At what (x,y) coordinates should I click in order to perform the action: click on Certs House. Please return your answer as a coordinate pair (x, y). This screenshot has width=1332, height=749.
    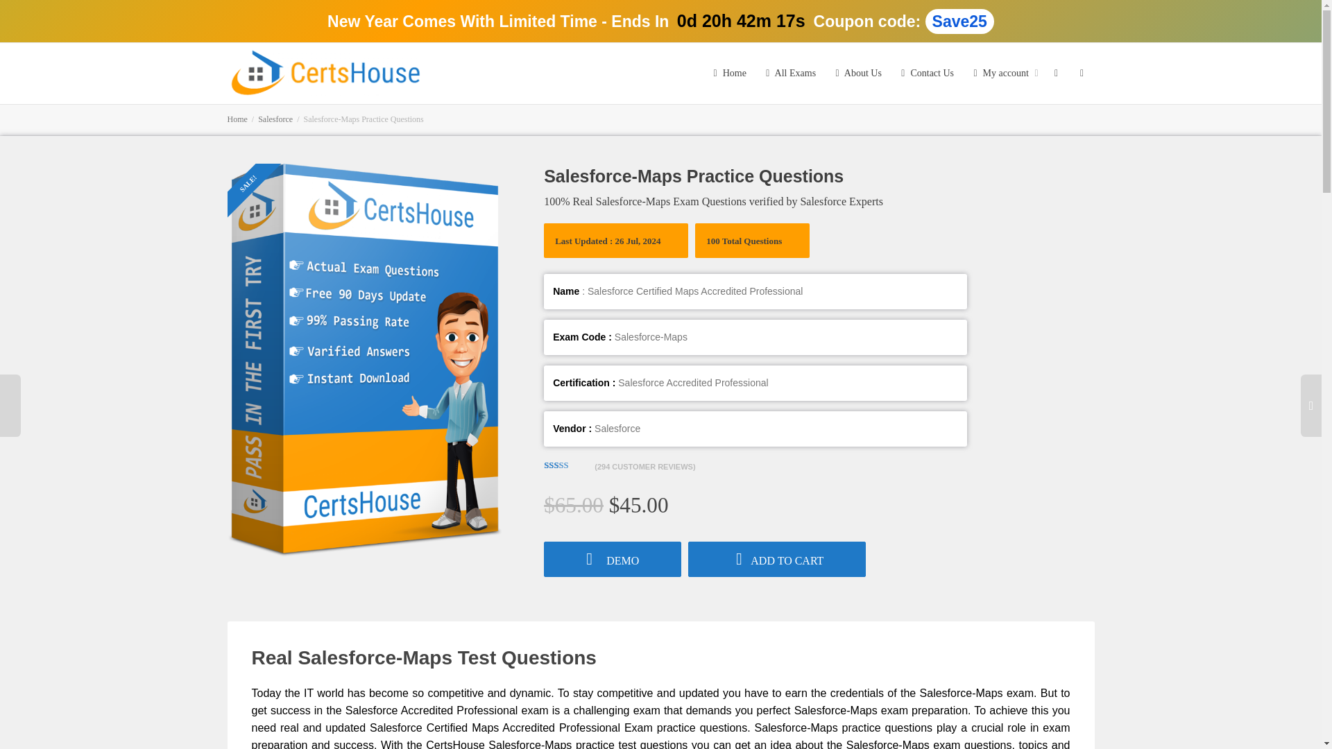
    Looking at the image, I should click on (327, 72).